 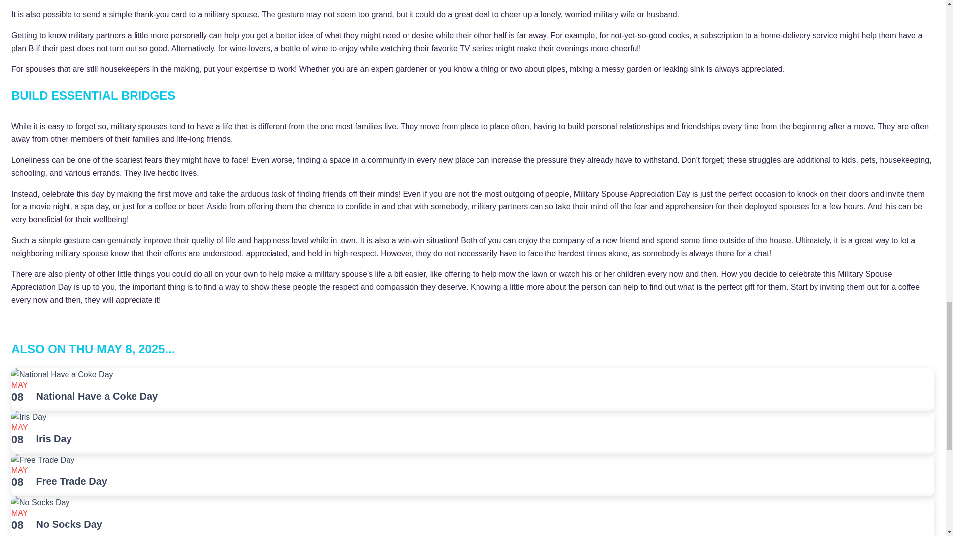 What do you see at coordinates (54, 439) in the screenshot?
I see `Iris Day` at bounding box center [54, 439].